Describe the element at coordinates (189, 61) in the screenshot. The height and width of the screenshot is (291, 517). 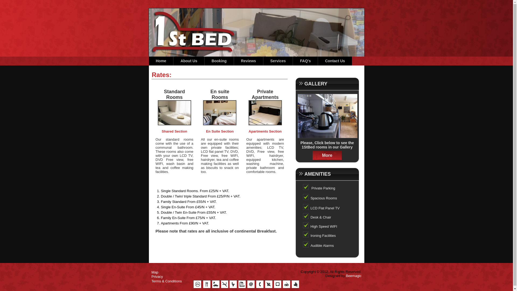
I see `About Us` at that location.